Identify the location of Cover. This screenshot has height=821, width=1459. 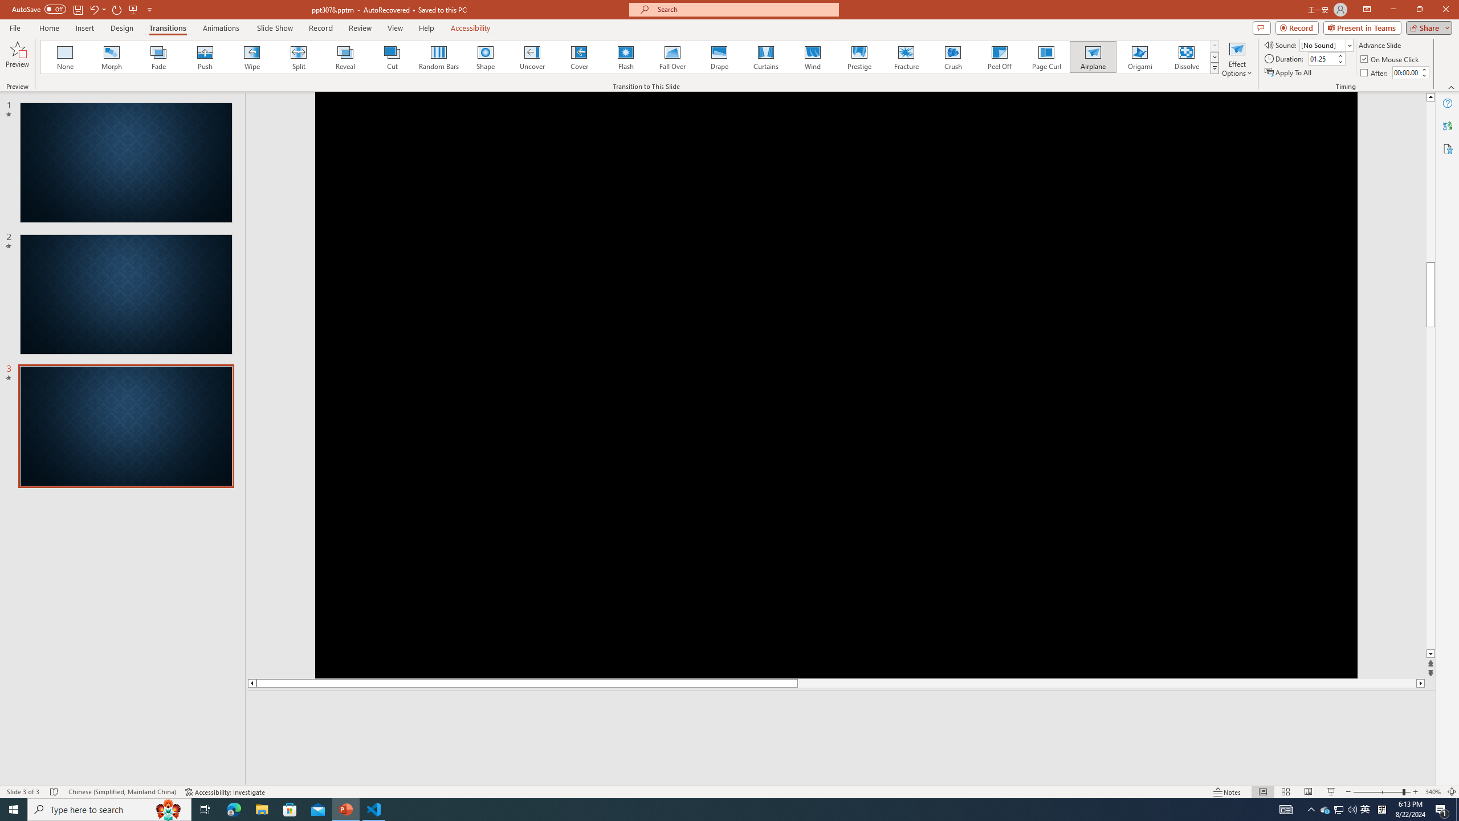
(579, 57).